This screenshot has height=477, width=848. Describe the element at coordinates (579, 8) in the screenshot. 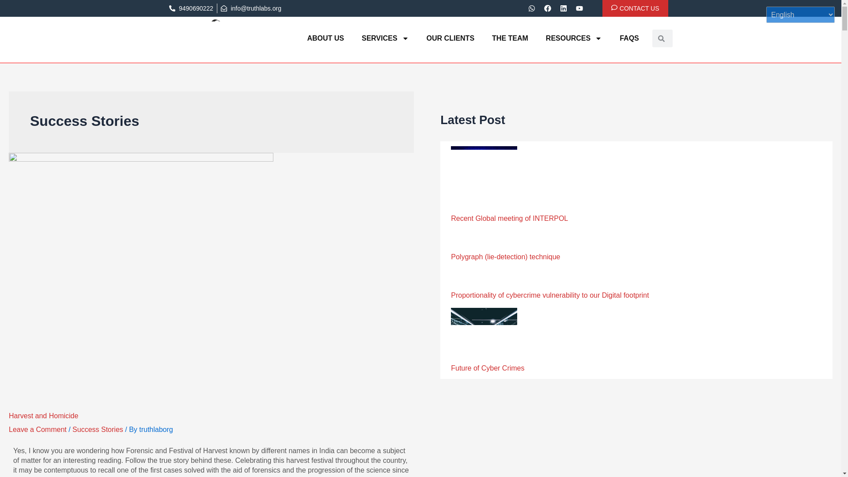

I see `Youtube` at that location.